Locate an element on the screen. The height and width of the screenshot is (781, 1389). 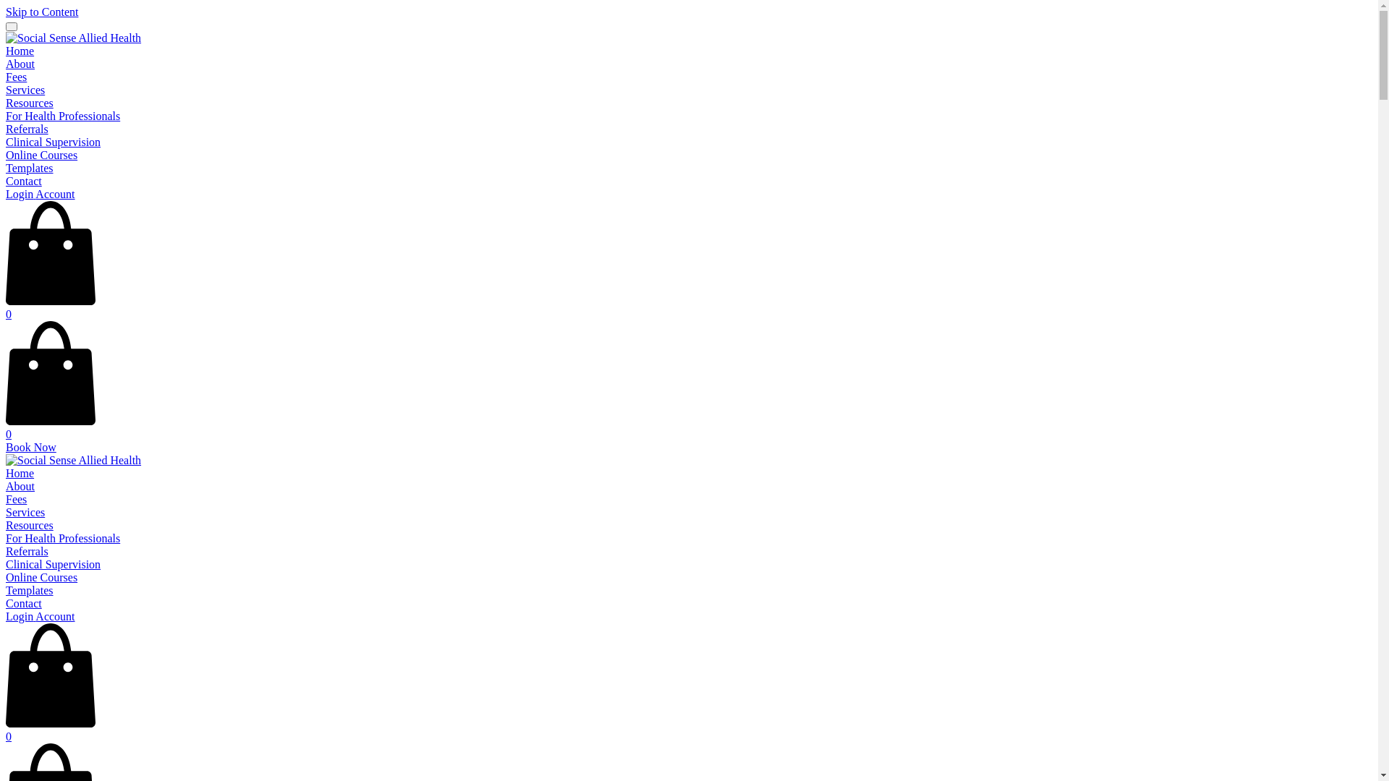
Referrals is located at coordinates (27, 551).